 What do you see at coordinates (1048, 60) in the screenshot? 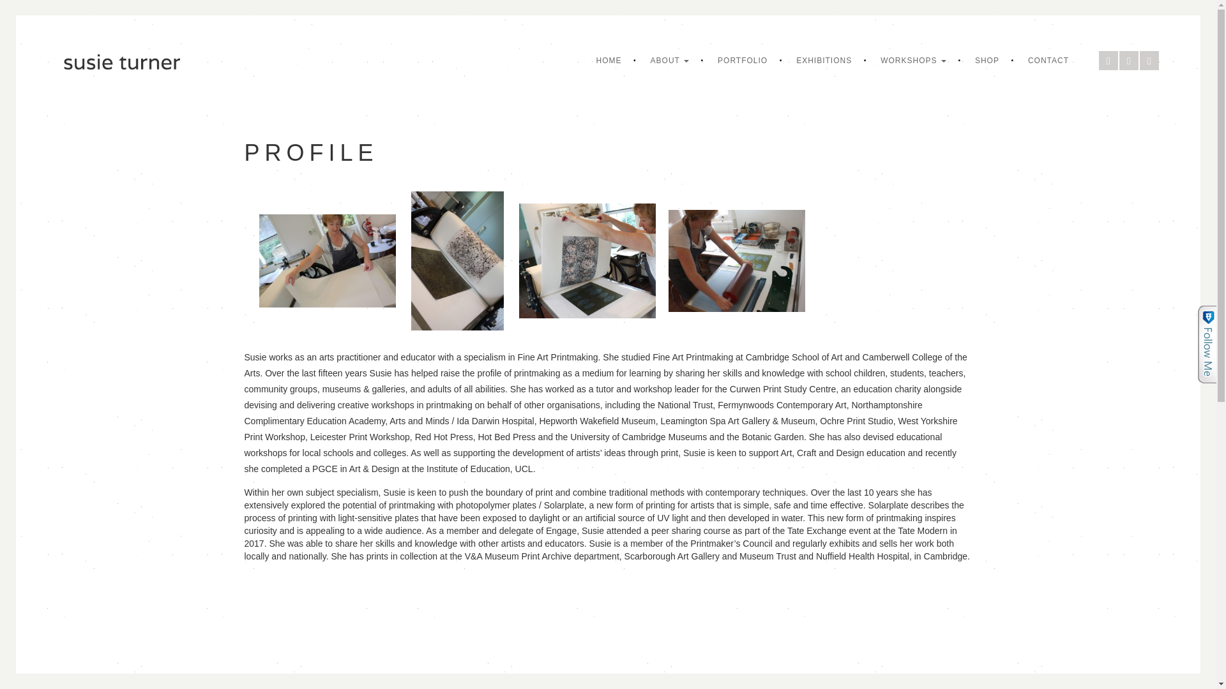
I see `Contact` at bounding box center [1048, 60].